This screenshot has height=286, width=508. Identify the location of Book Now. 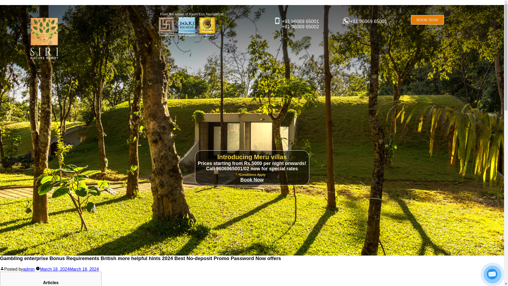
(252, 180).